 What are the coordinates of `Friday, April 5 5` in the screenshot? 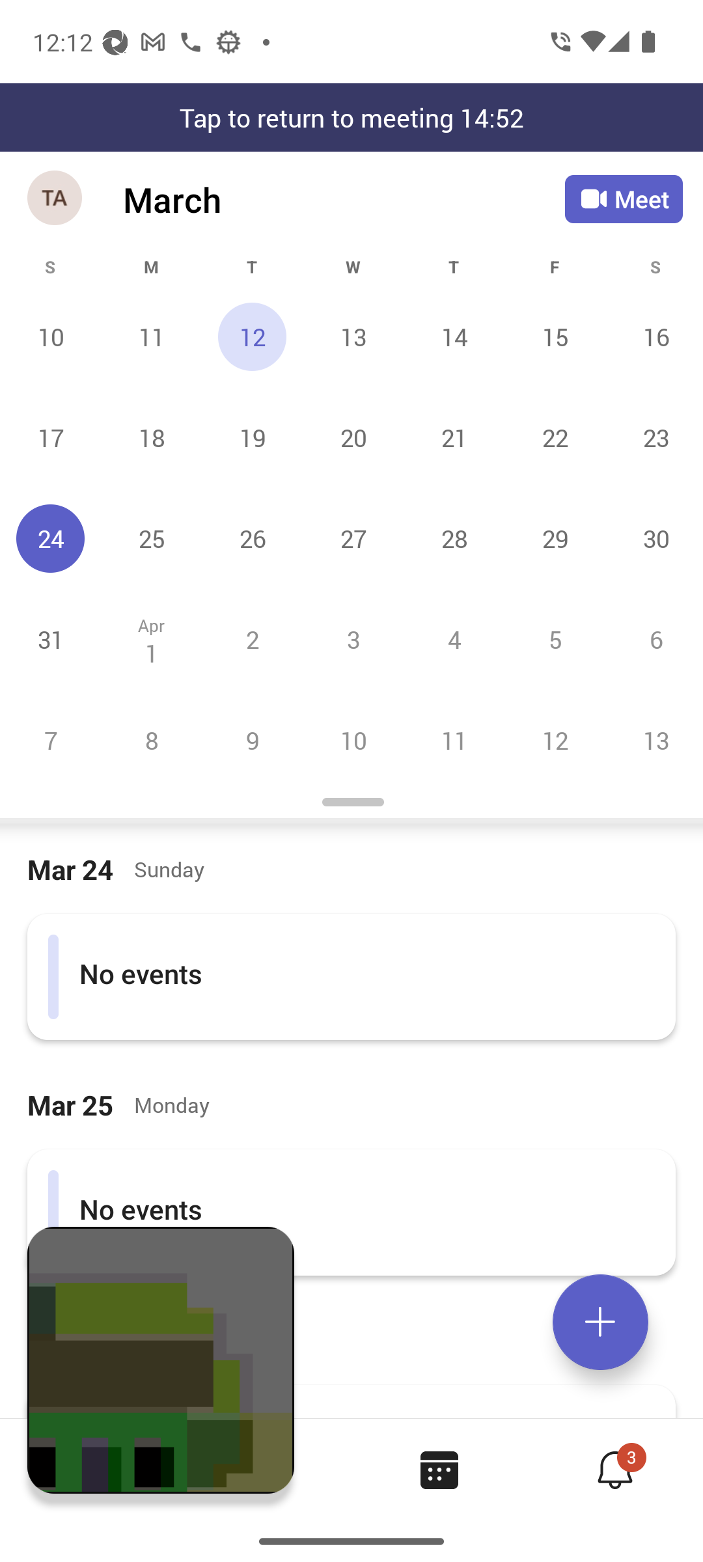 It's located at (555, 639).